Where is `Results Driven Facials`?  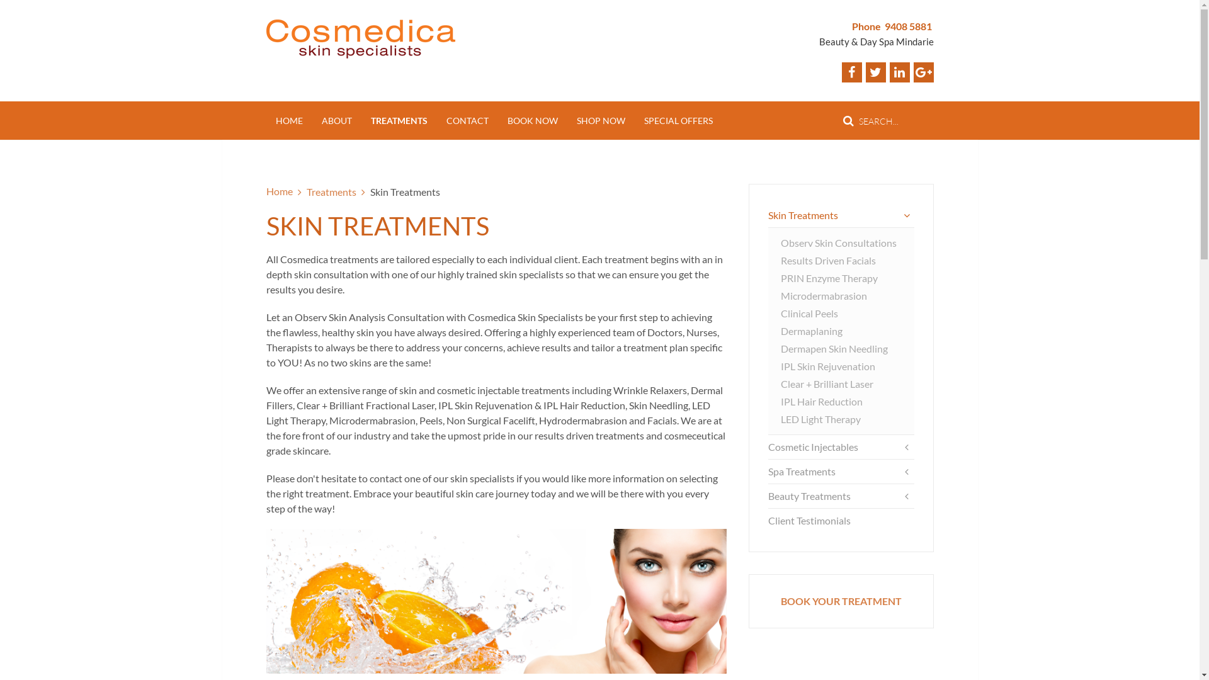 Results Driven Facials is located at coordinates (841, 261).